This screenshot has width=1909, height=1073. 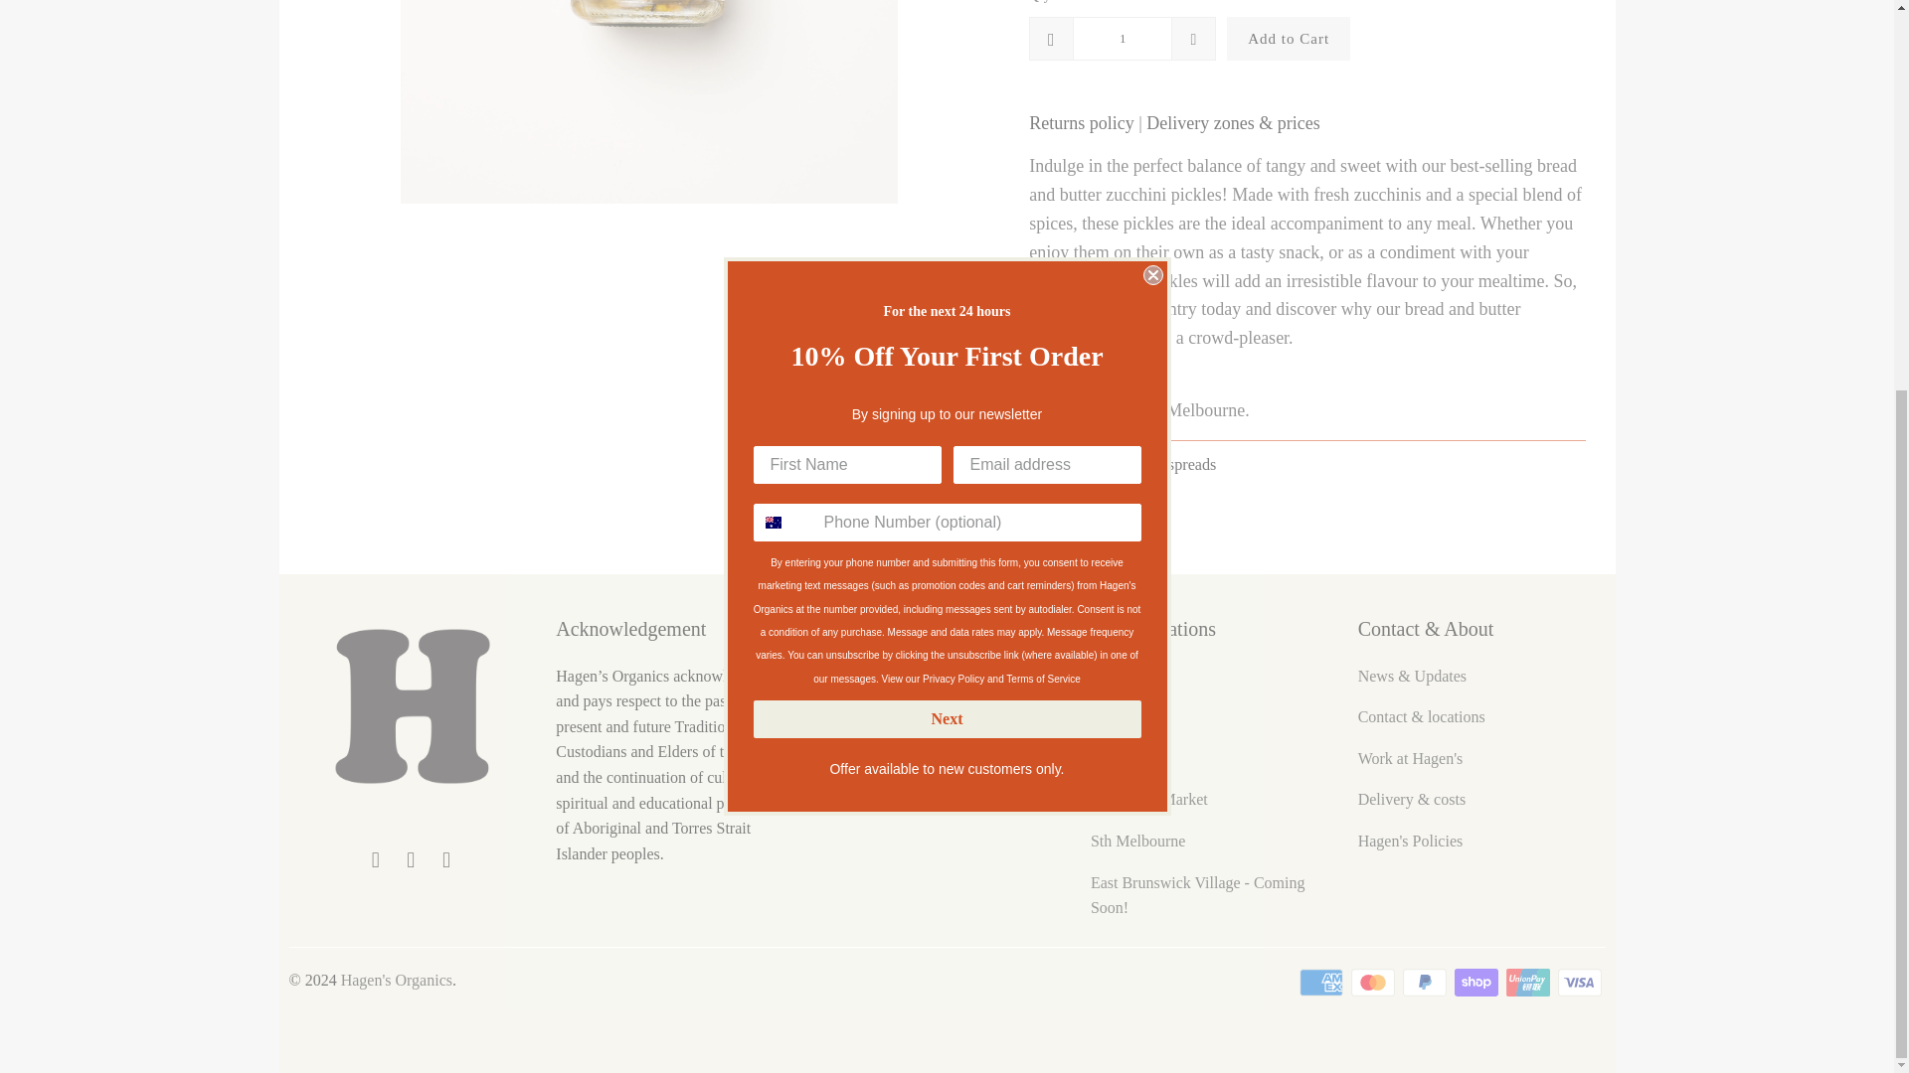 What do you see at coordinates (1122, 38) in the screenshot?
I see `1` at bounding box center [1122, 38].